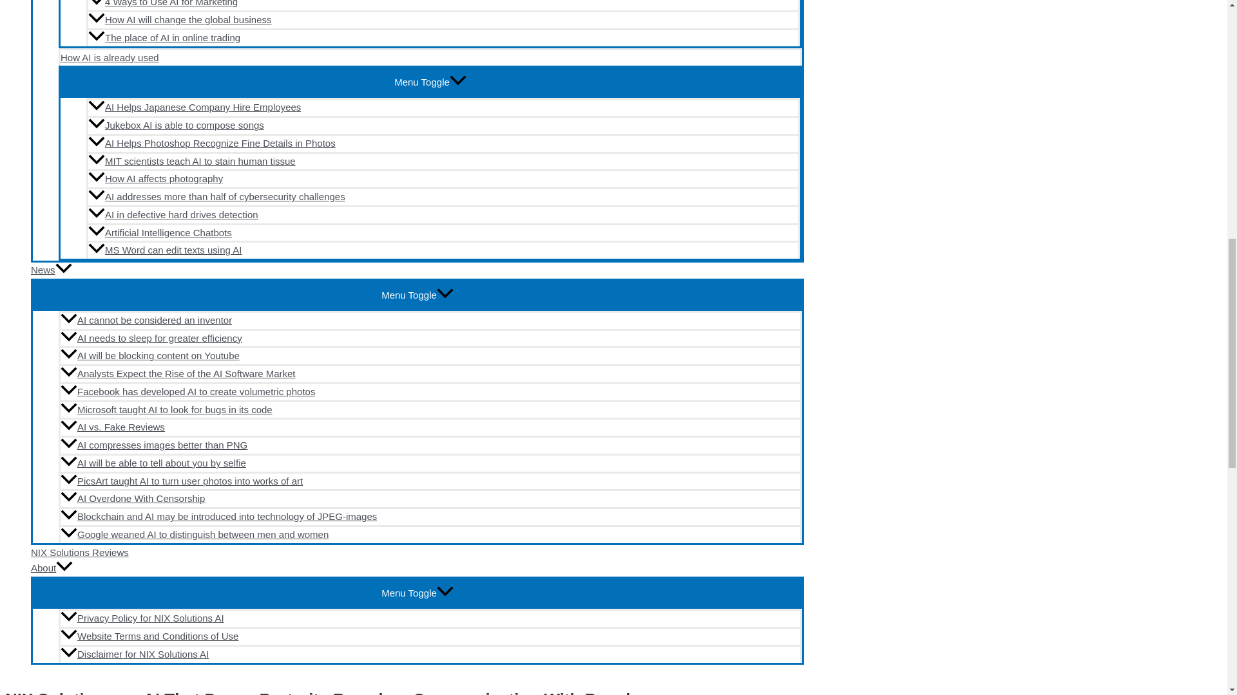  Describe the element at coordinates (443, 125) in the screenshot. I see `Jukebox AI is able to compose songs` at that location.